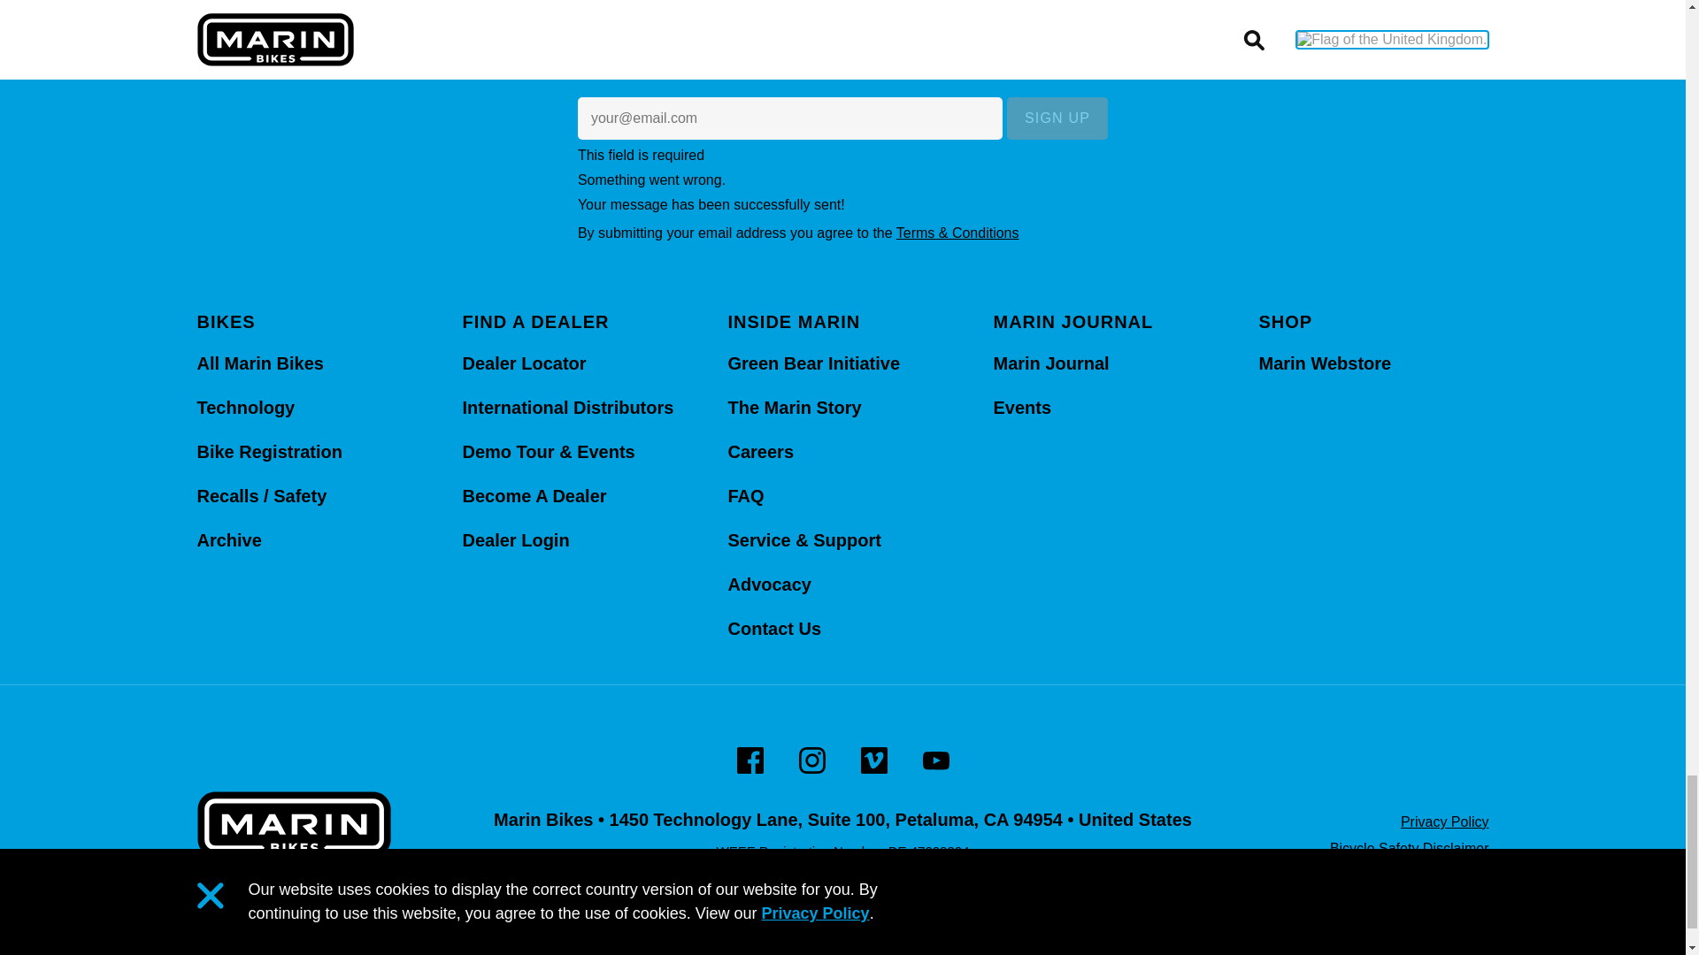  I want to click on Dealer Login, so click(515, 540).